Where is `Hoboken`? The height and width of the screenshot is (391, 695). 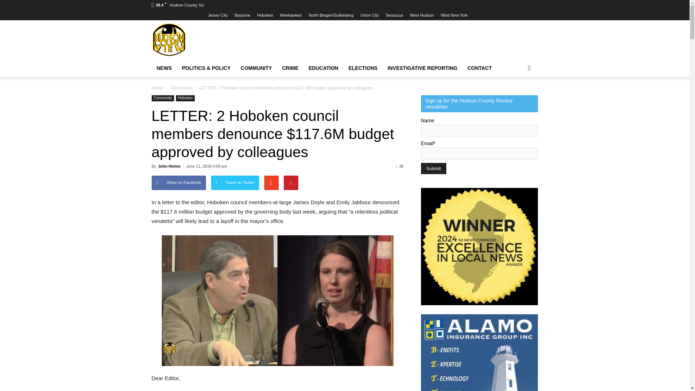
Hoboken is located at coordinates (265, 15).